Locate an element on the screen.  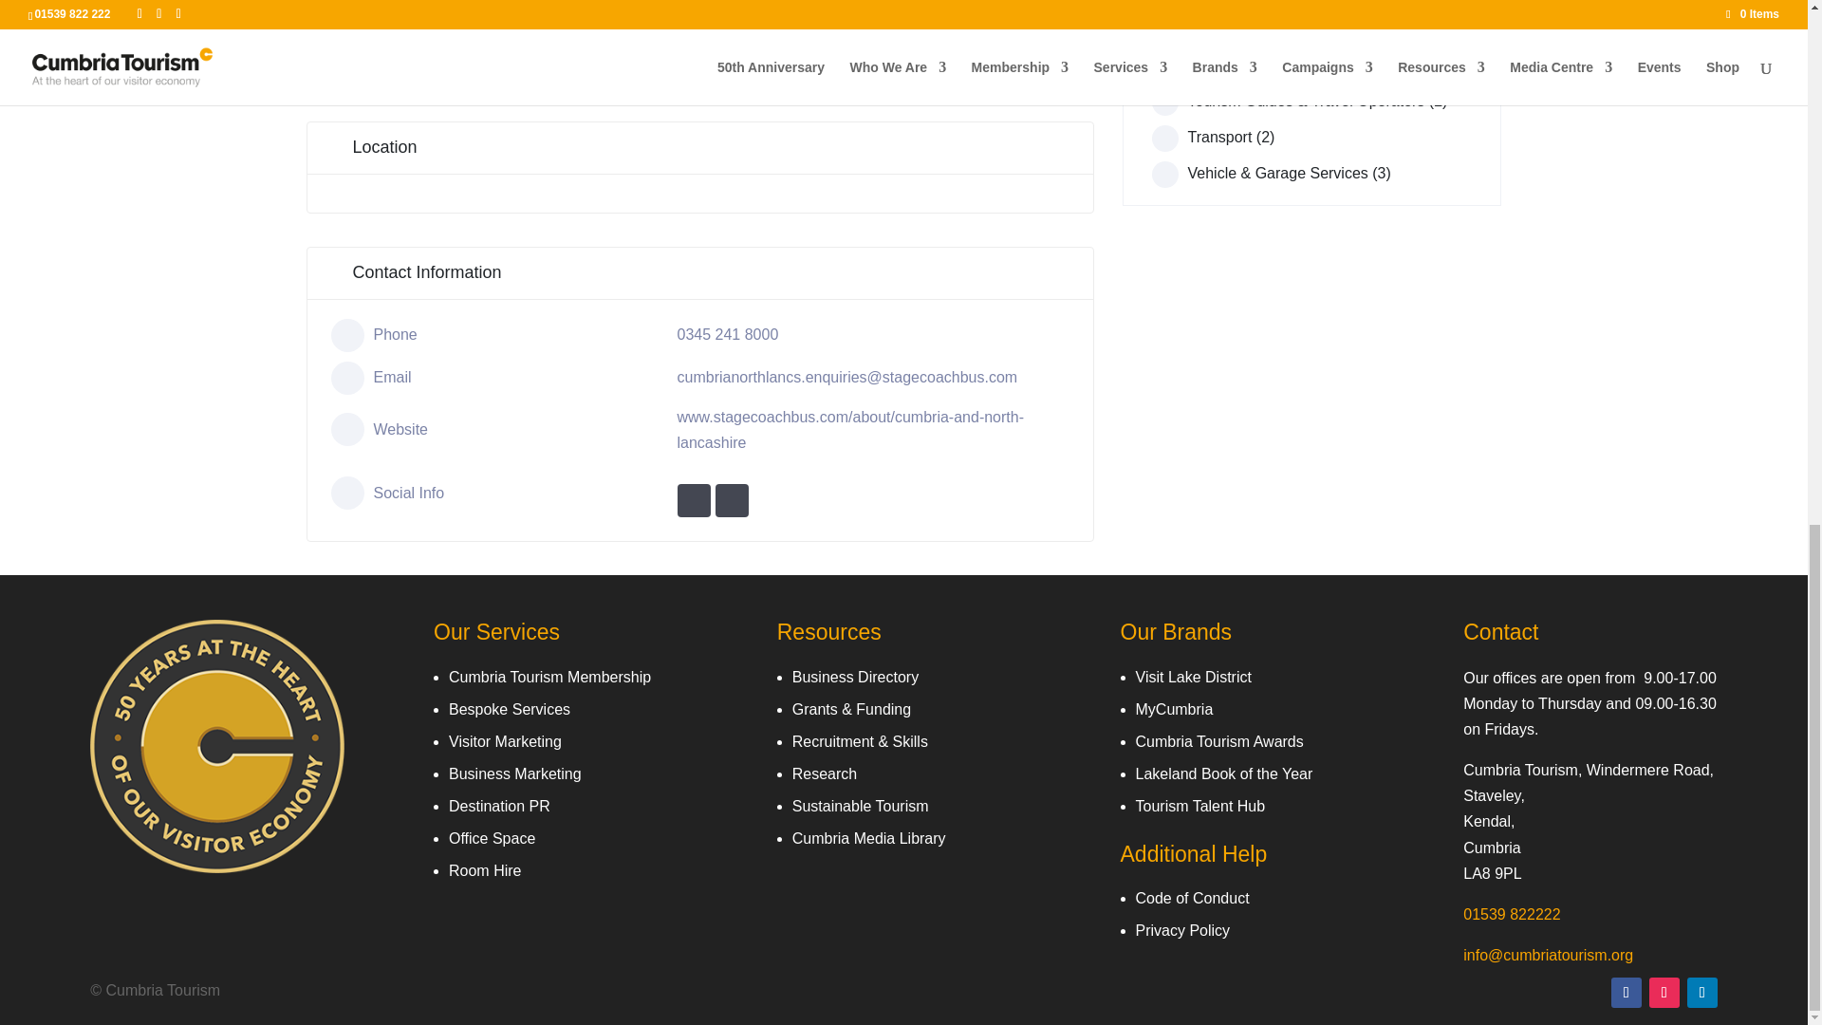
50 years of Cumbria Tourism - 1974 - 2024 is located at coordinates (216, 746).